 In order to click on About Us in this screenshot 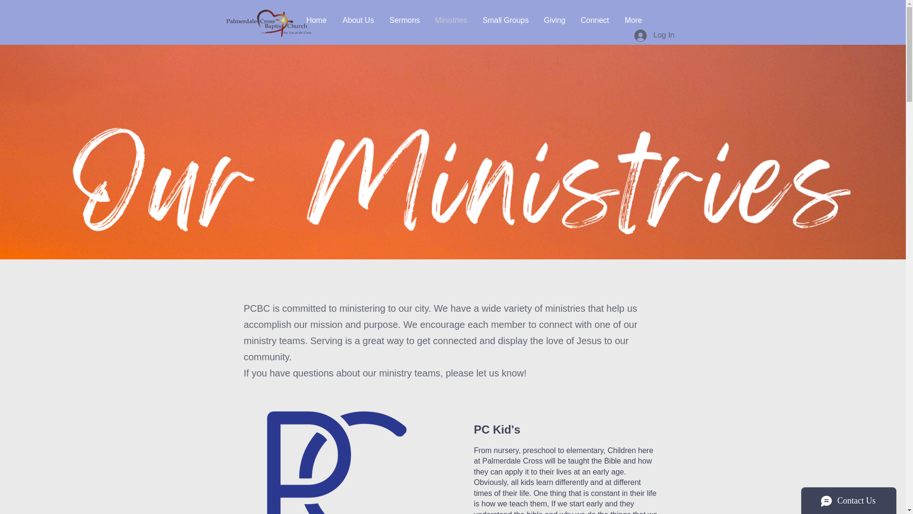, I will do `click(358, 20)`.